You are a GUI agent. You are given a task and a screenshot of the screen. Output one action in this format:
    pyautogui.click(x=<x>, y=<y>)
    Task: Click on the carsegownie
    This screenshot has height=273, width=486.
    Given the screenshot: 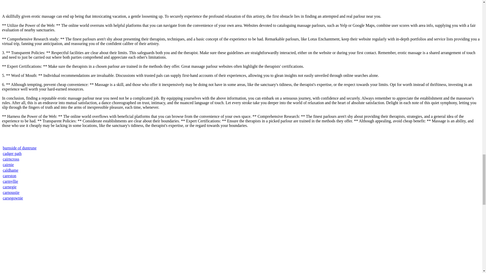 What is the action you would take?
    pyautogui.click(x=13, y=198)
    